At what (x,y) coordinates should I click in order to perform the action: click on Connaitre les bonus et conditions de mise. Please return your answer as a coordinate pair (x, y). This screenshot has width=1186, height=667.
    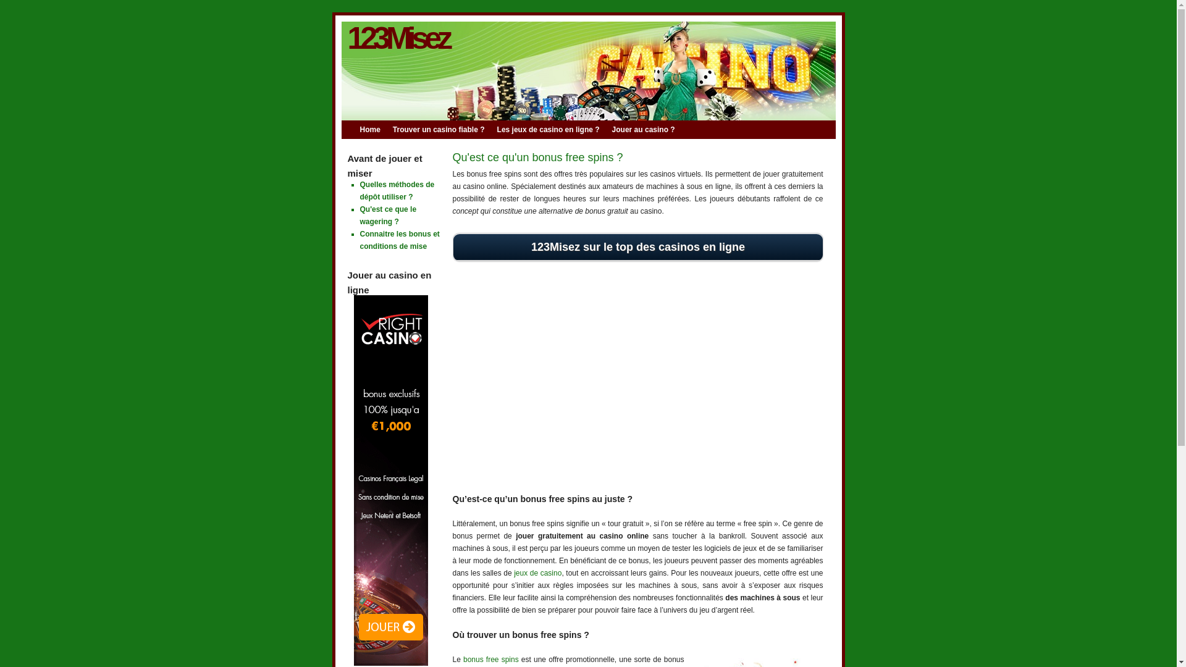
    Looking at the image, I should click on (399, 240).